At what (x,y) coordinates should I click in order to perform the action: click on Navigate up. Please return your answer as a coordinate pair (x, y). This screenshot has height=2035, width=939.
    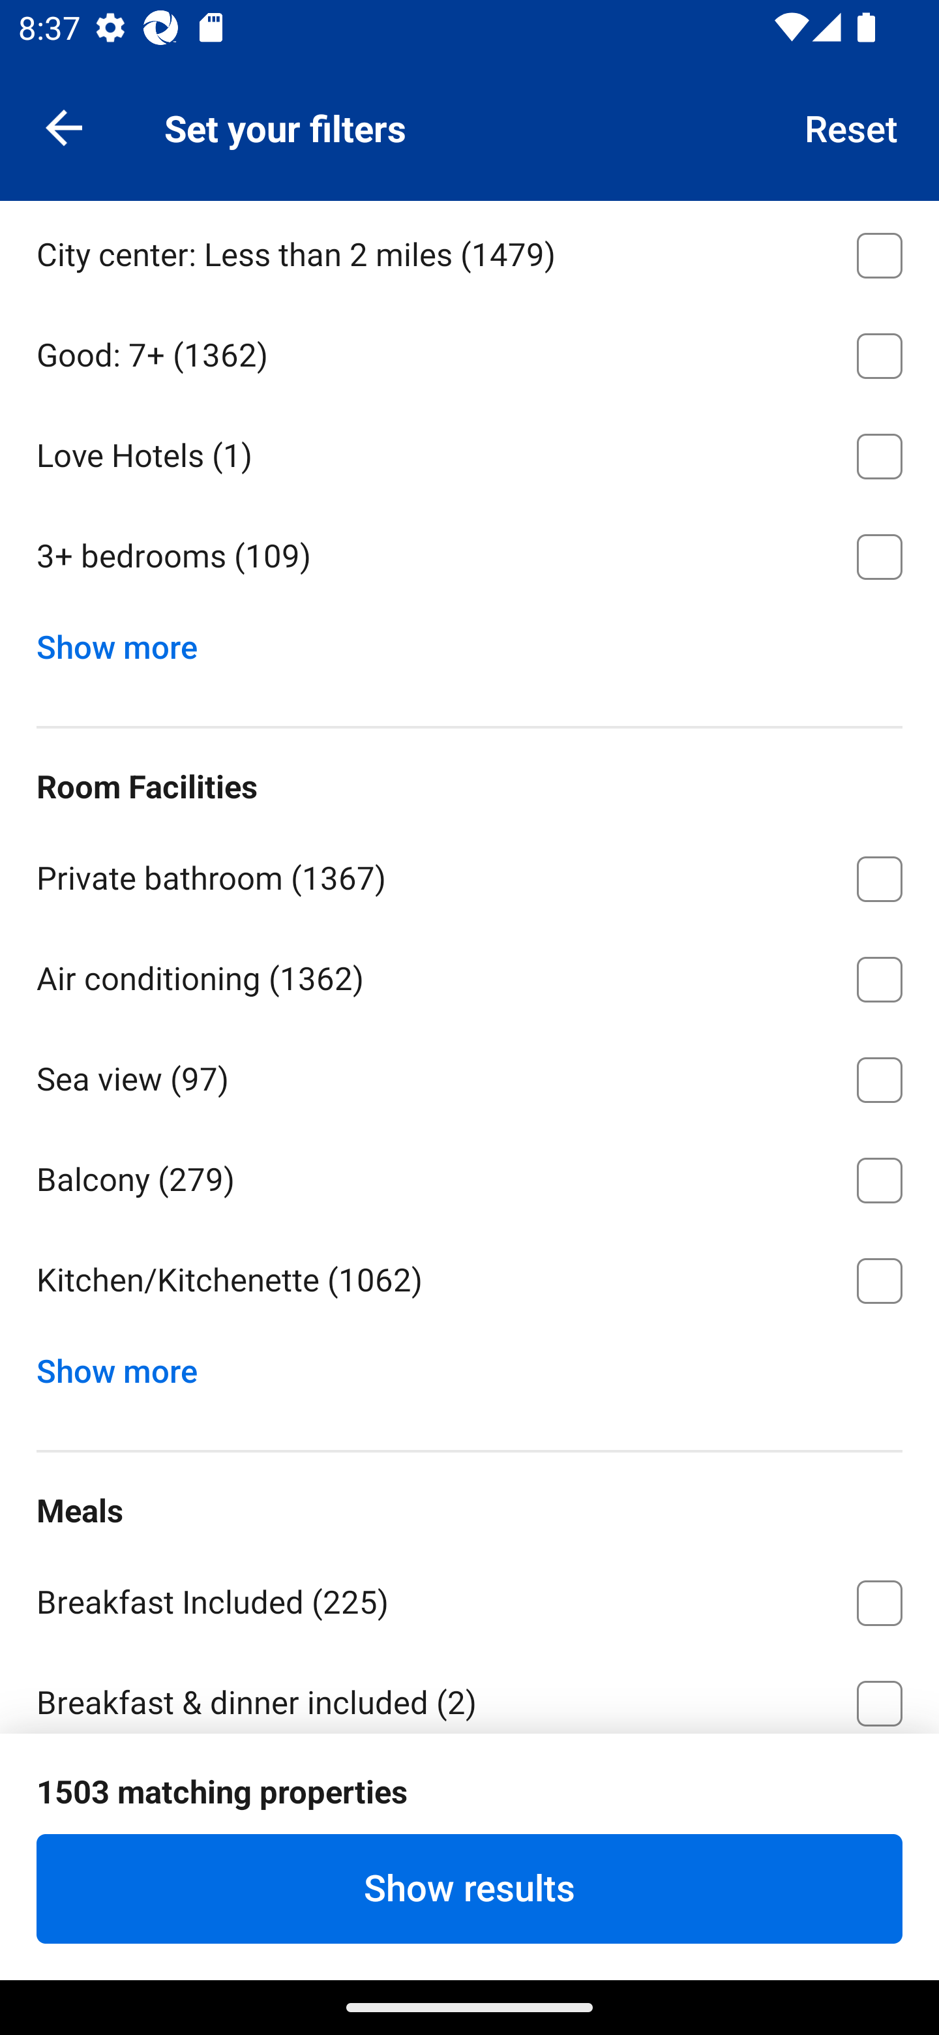
    Looking at the image, I should click on (64, 127).